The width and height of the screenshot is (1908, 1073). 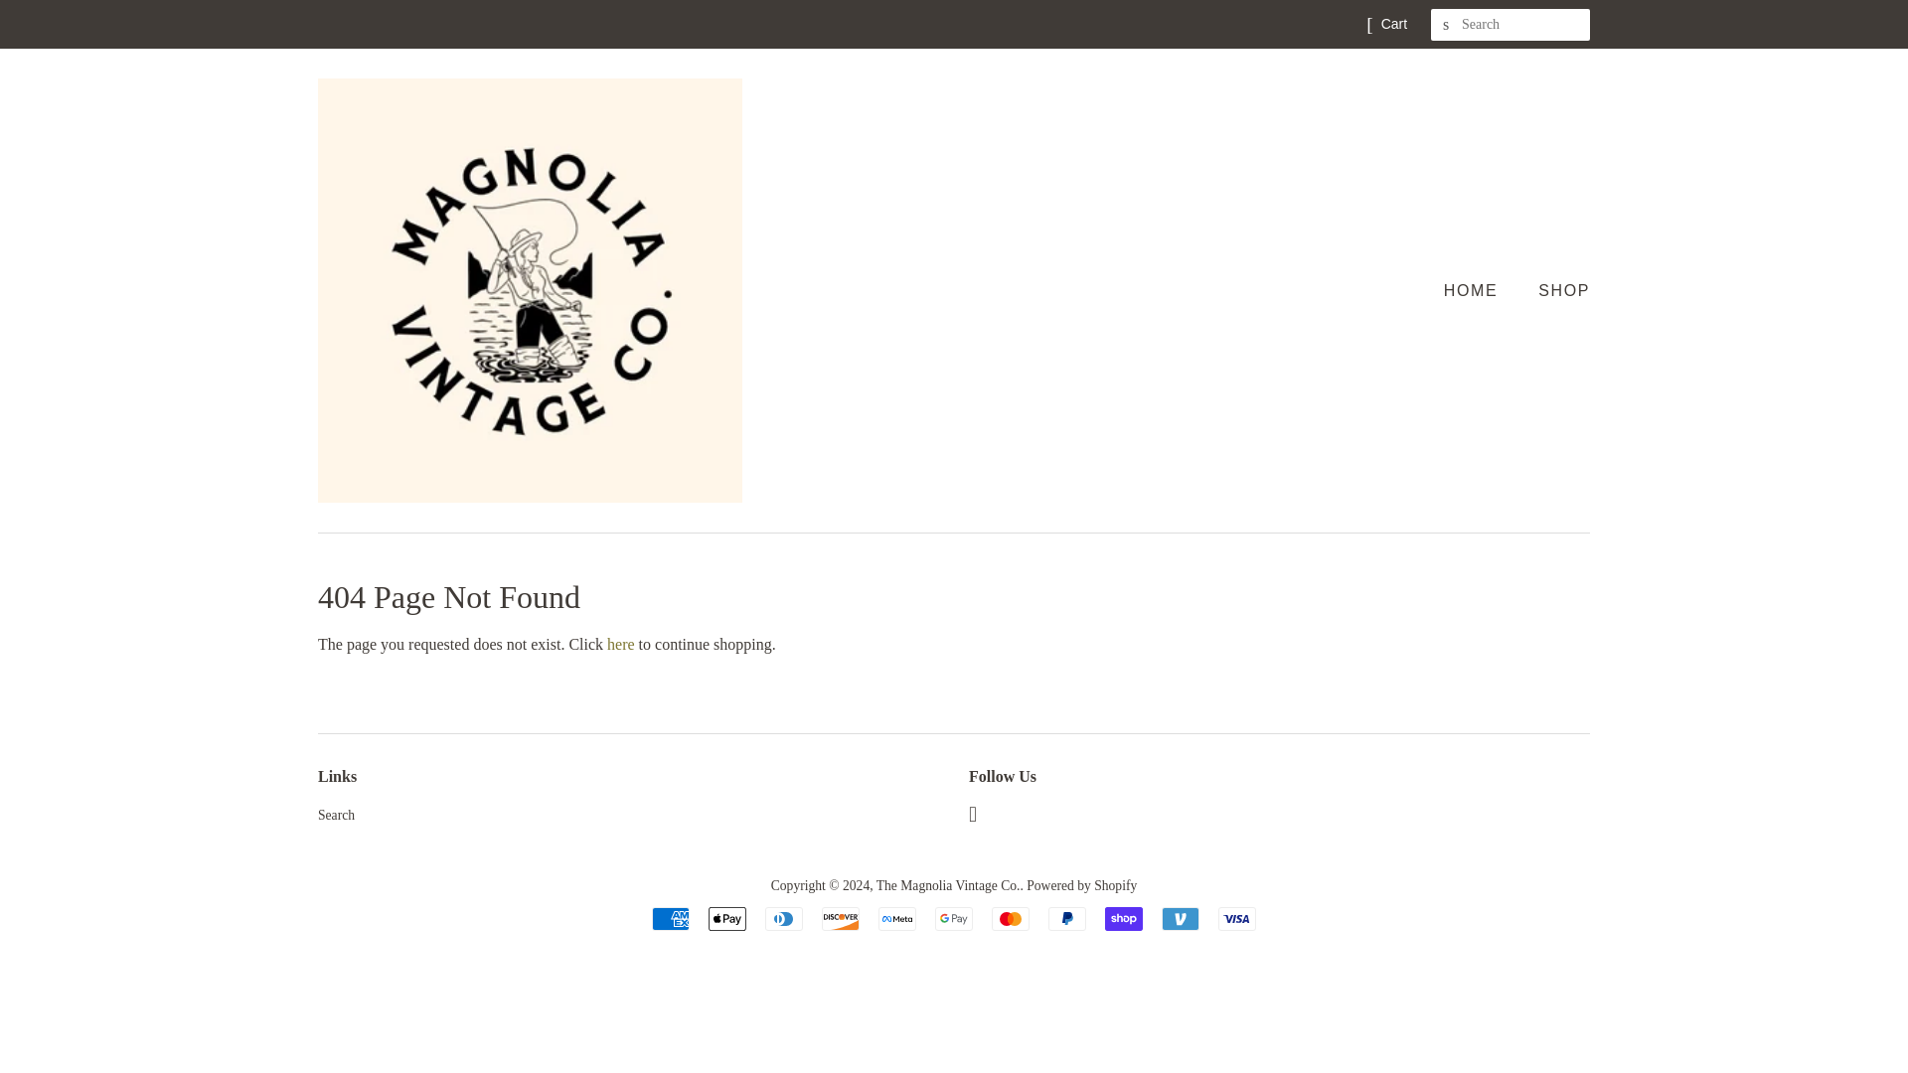 I want to click on Discover, so click(x=841, y=918).